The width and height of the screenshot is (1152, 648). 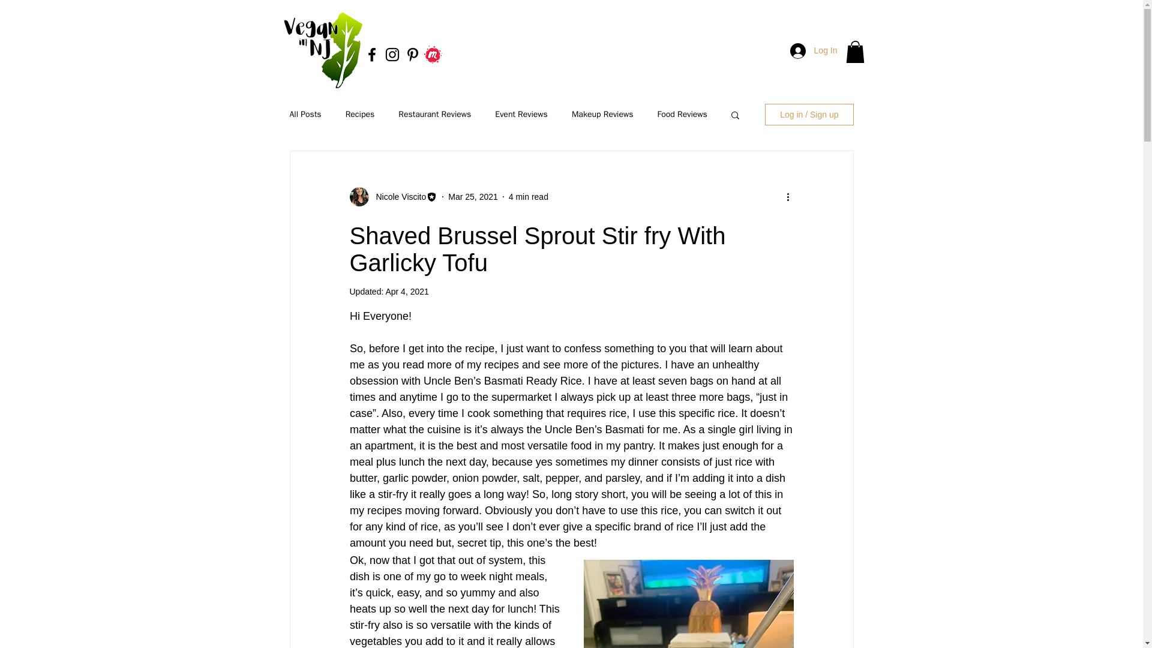 What do you see at coordinates (602, 114) in the screenshot?
I see `Makeup Reviews` at bounding box center [602, 114].